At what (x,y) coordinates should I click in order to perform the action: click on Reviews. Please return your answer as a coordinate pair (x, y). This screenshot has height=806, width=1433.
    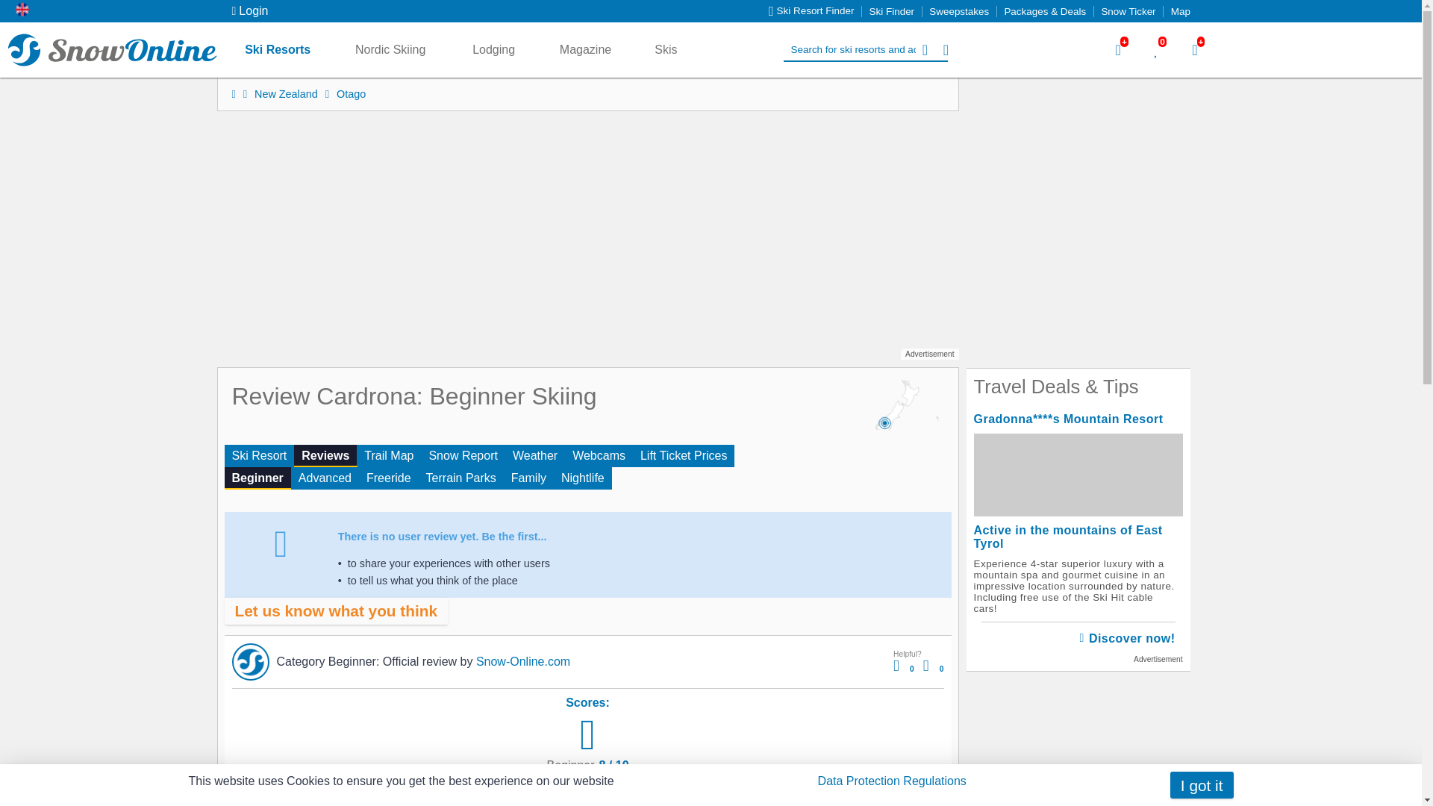
    Looking at the image, I should click on (325, 456).